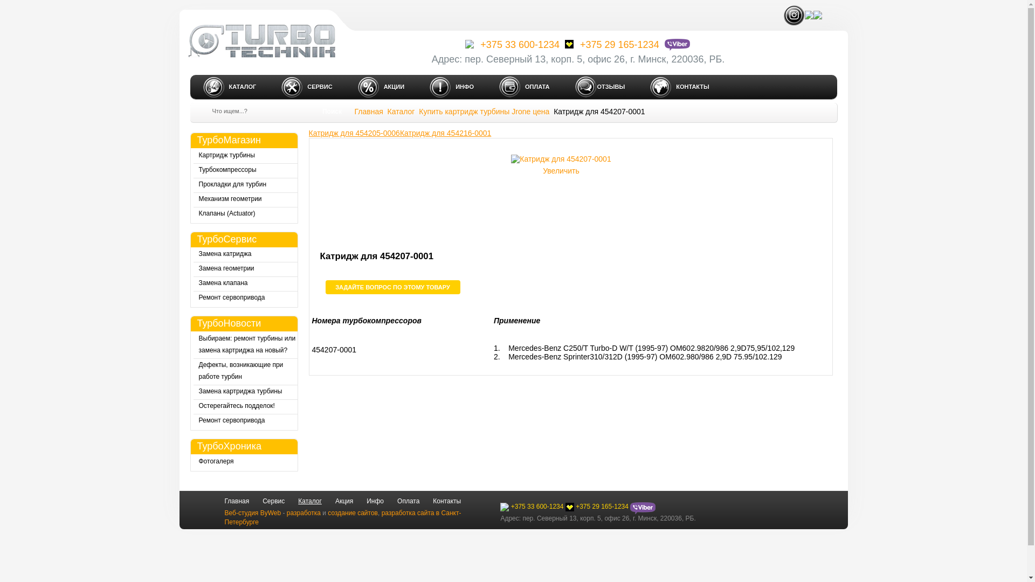  I want to click on +375 29 165-1234, so click(597, 507).